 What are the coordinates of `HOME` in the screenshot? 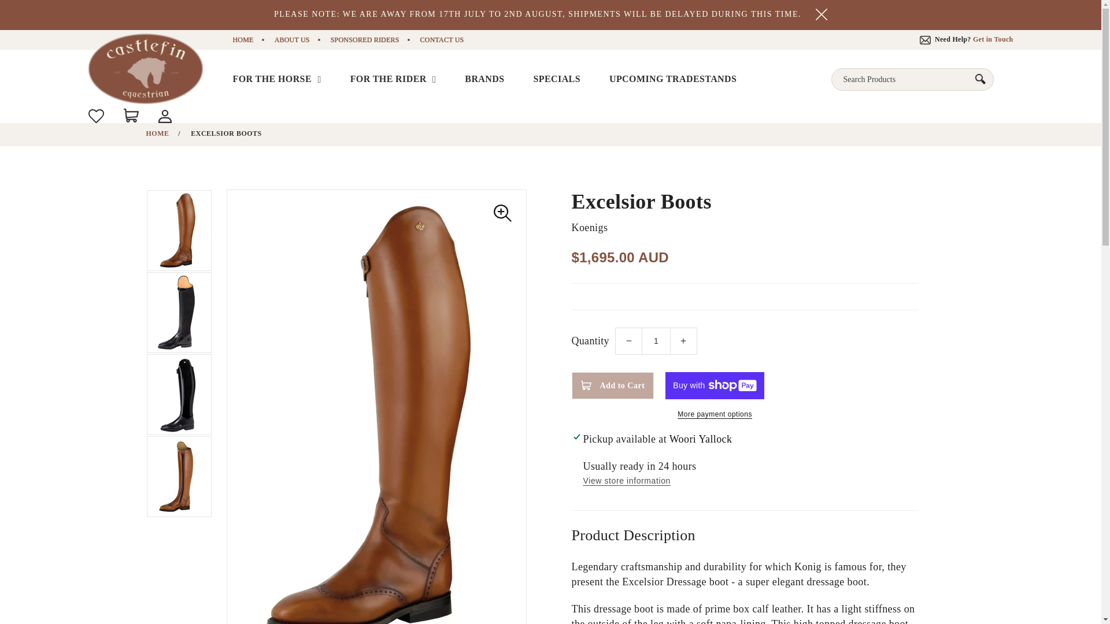 It's located at (242, 39).